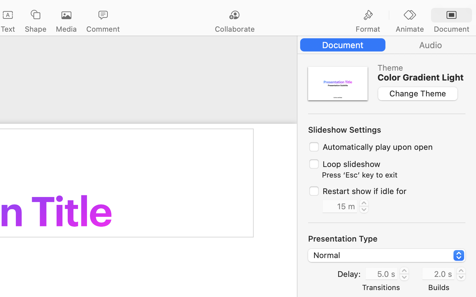 This screenshot has height=297, width=476. Describe the element at coordinates (420, 68) in the screenshot. I see `Theme` at that location.